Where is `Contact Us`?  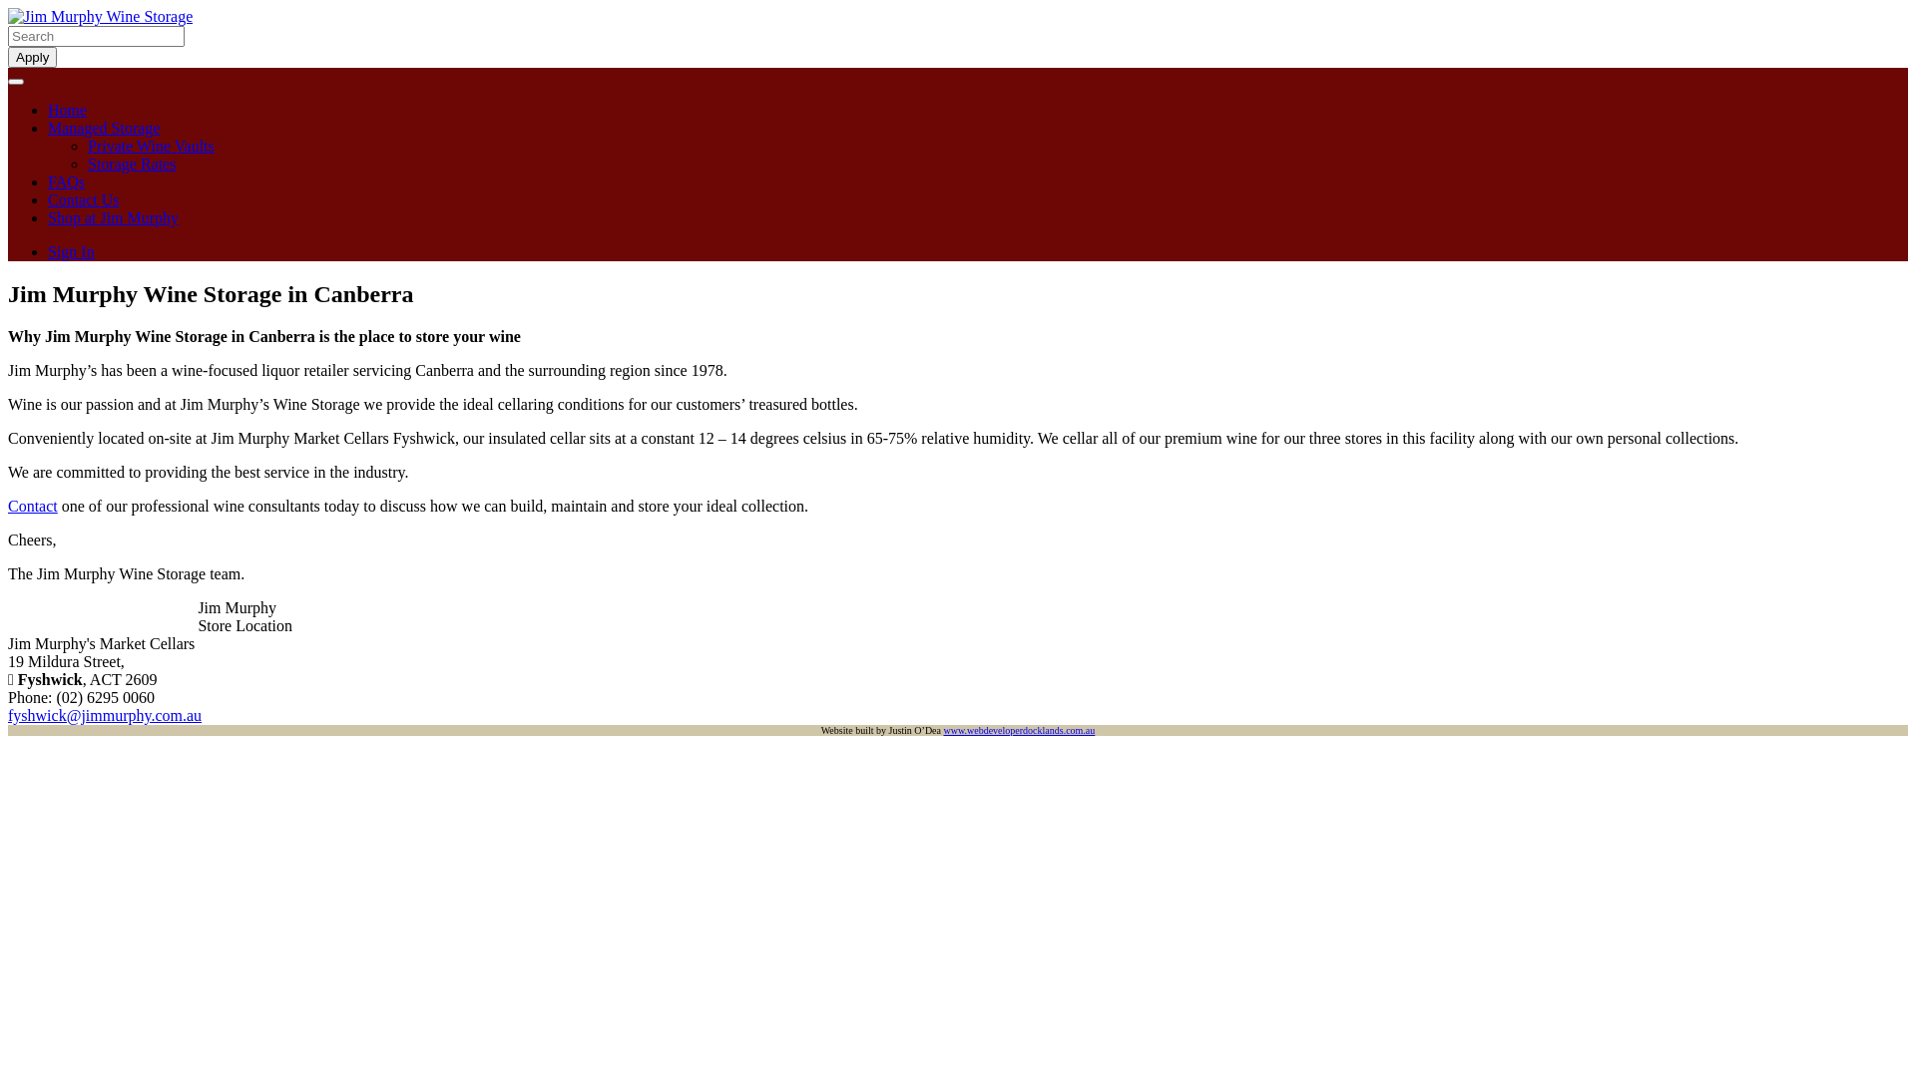
Contact Us is located at coordinates (84, 199).